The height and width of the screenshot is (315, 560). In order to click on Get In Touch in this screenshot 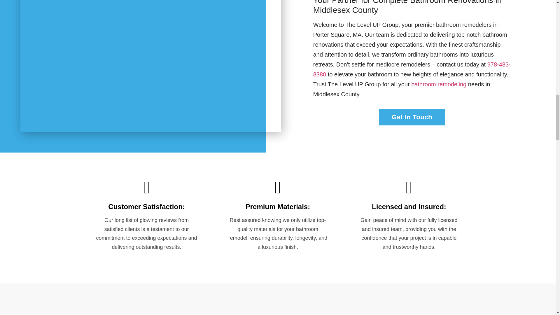, I will do `click(412, 117)`.